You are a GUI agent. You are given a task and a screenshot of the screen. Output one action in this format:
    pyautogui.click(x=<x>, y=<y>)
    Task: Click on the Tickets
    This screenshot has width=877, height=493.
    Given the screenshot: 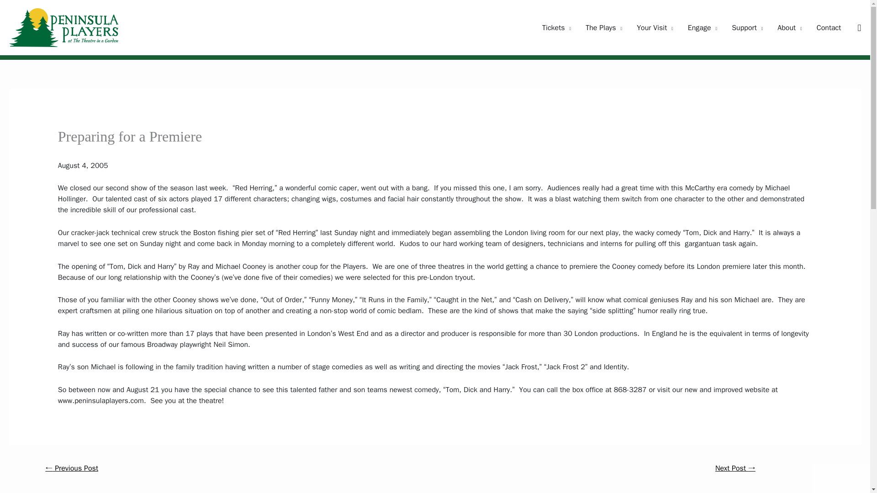 What is the action you would take?
    pyautogui.click(x=556, y=27)
    